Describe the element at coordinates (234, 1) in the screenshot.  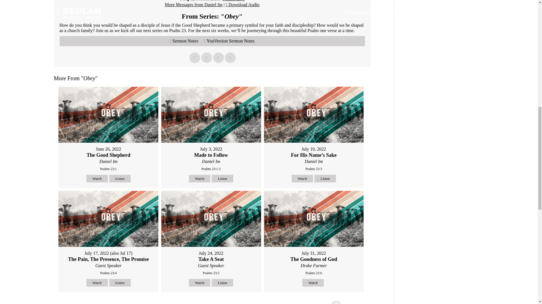
I see `Psalms 23:1` at that location.